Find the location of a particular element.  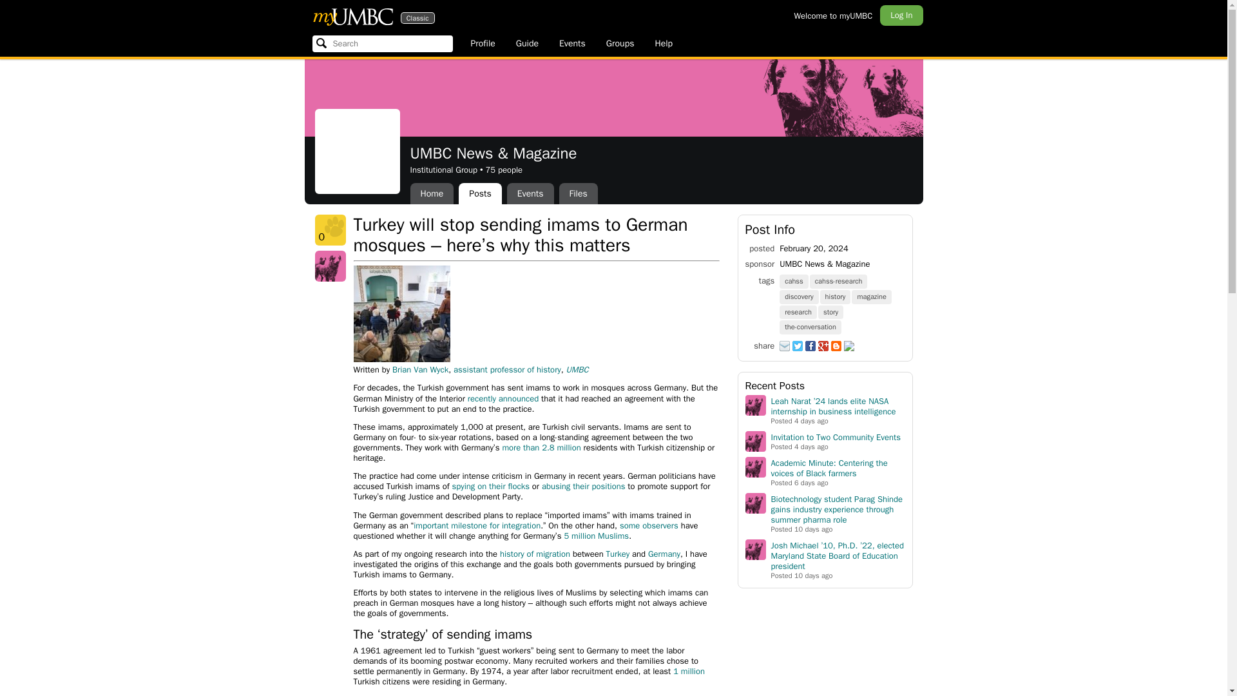

Help is located at coordinates (664, 44).